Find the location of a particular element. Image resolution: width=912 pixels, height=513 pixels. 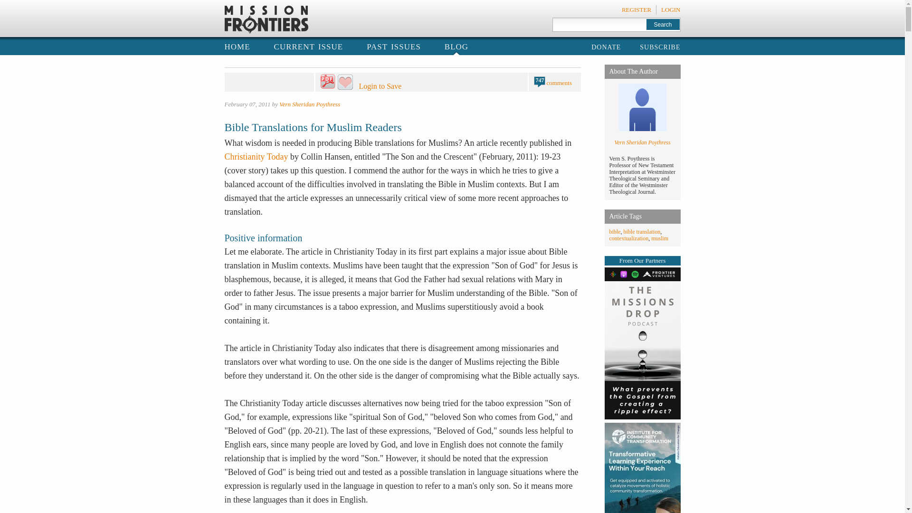

bible translation is located at coordinates (641, 231).